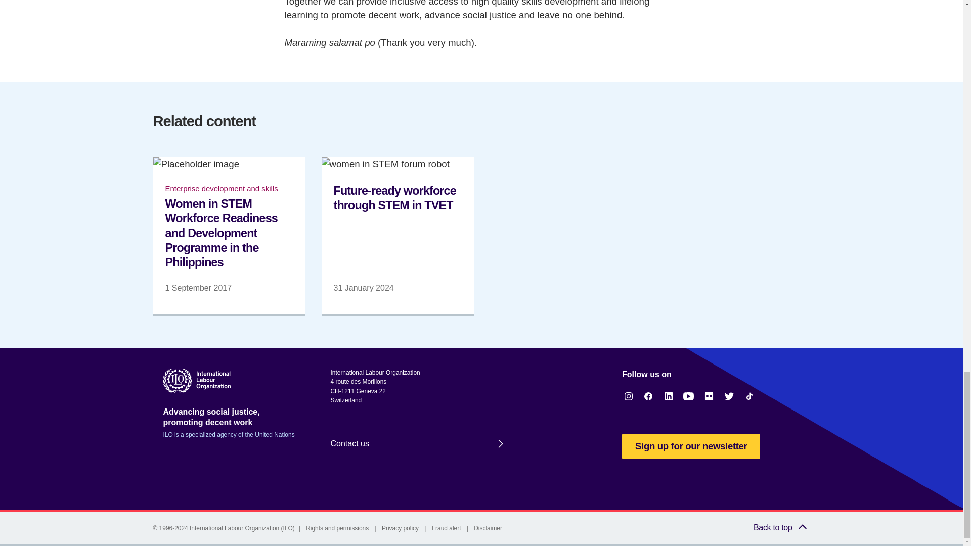 This screenshot has width=971, height=546. Describe the element at coordinates (648, 396) in the screenshot. I see `Facebook` at that location.